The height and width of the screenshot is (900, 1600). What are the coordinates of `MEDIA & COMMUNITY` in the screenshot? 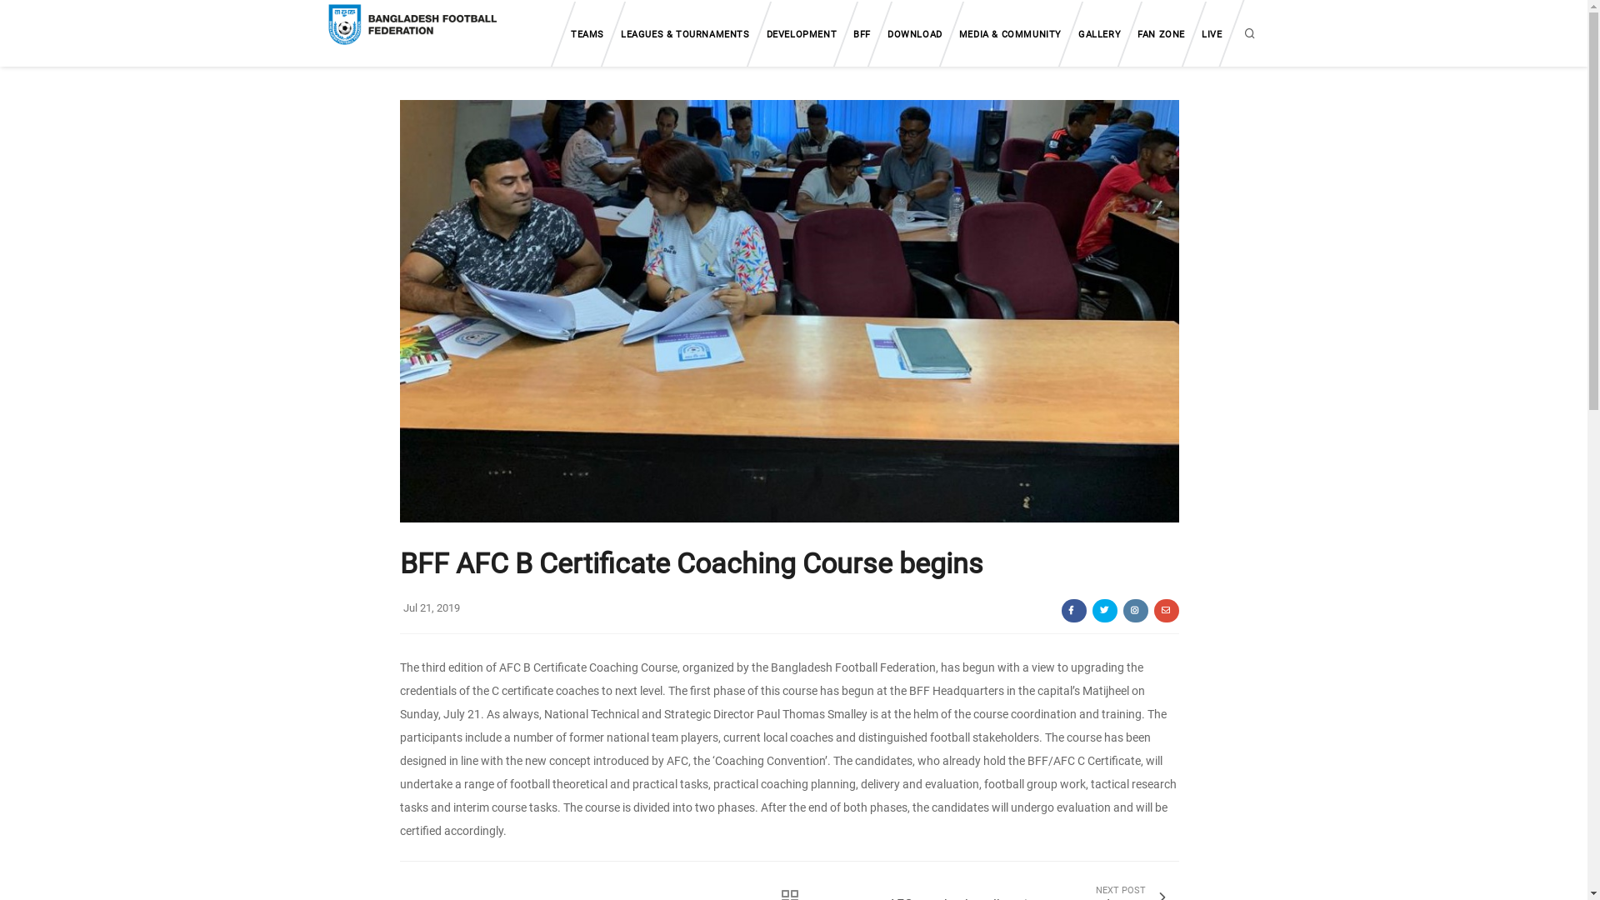 It's located at (1010, 34).